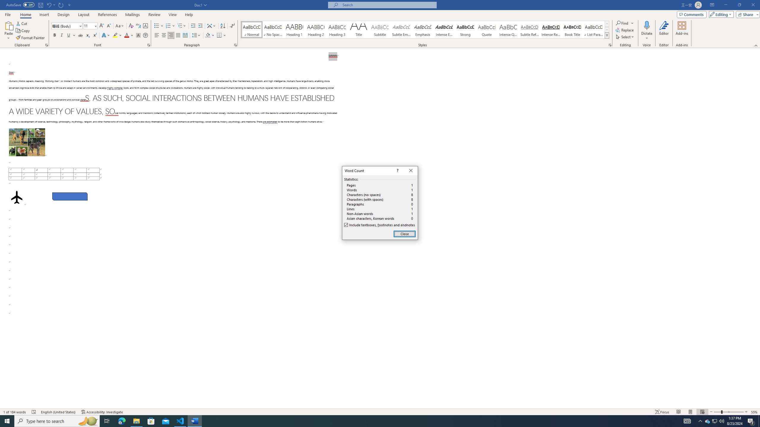 The height and width of the screenshot is (427, 760). What do you see at coordinates (17, 197) in the screenshot?
I see `Airplane with solid fill` at bounding box center [17, 197].